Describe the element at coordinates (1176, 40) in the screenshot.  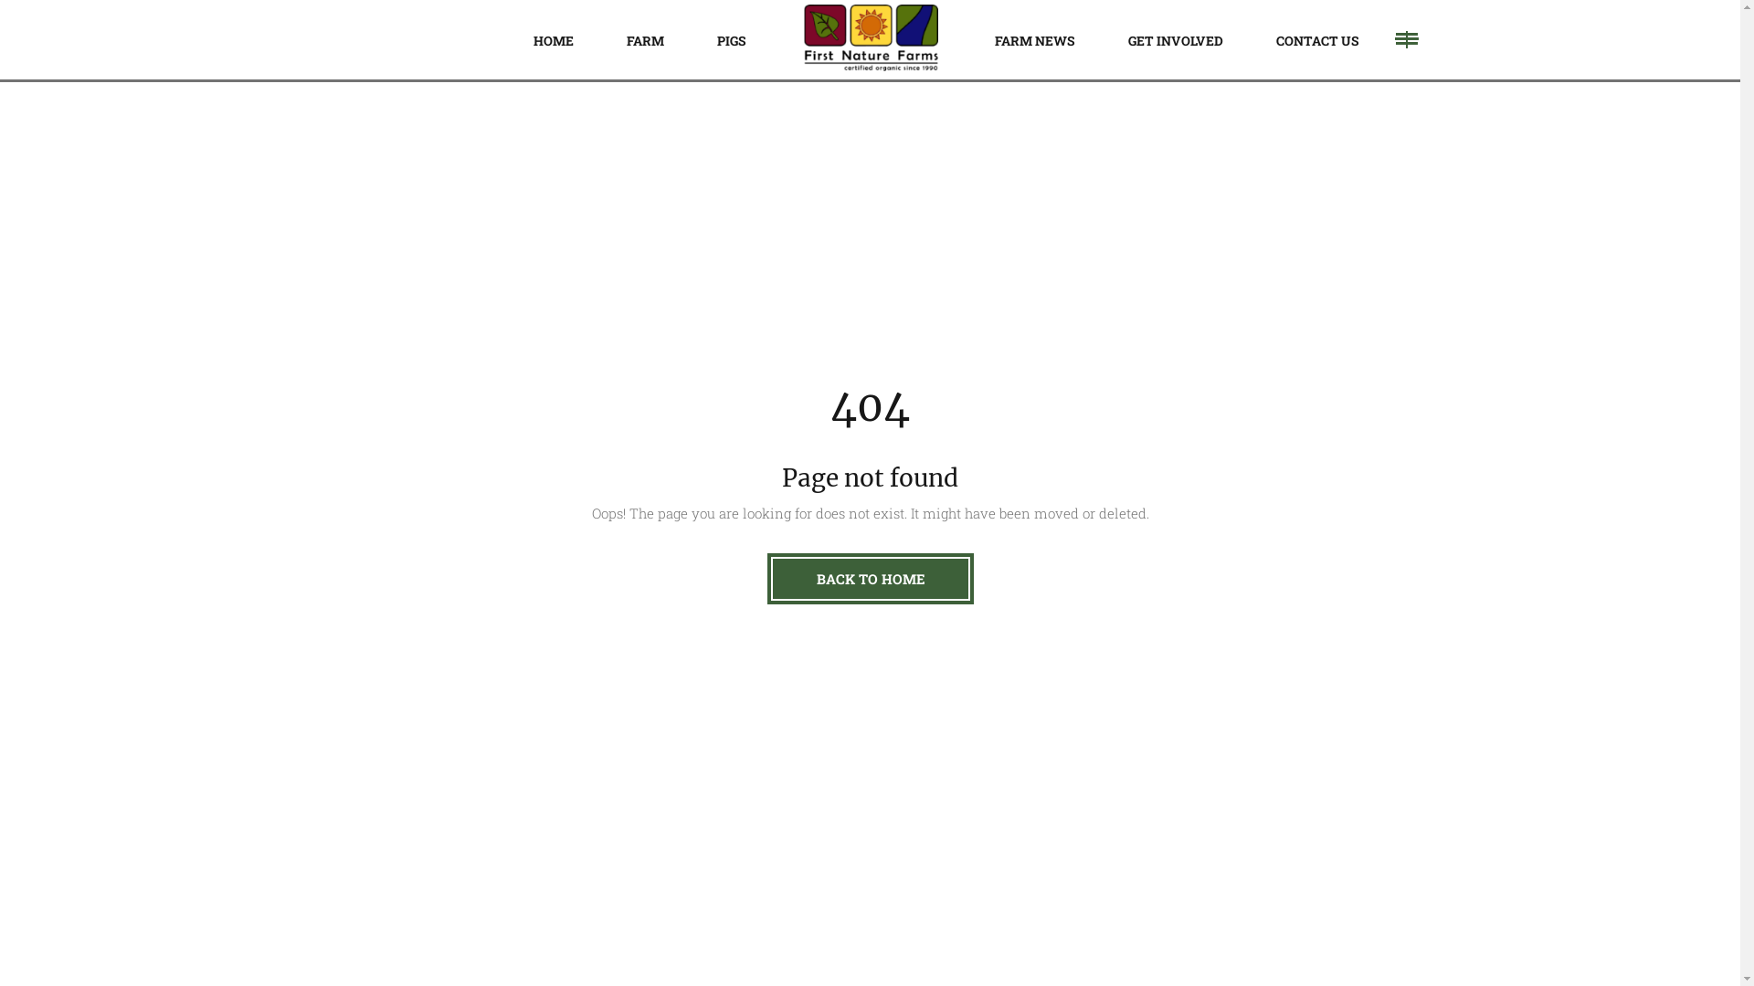
I see `GET INVOLVED` at that location.